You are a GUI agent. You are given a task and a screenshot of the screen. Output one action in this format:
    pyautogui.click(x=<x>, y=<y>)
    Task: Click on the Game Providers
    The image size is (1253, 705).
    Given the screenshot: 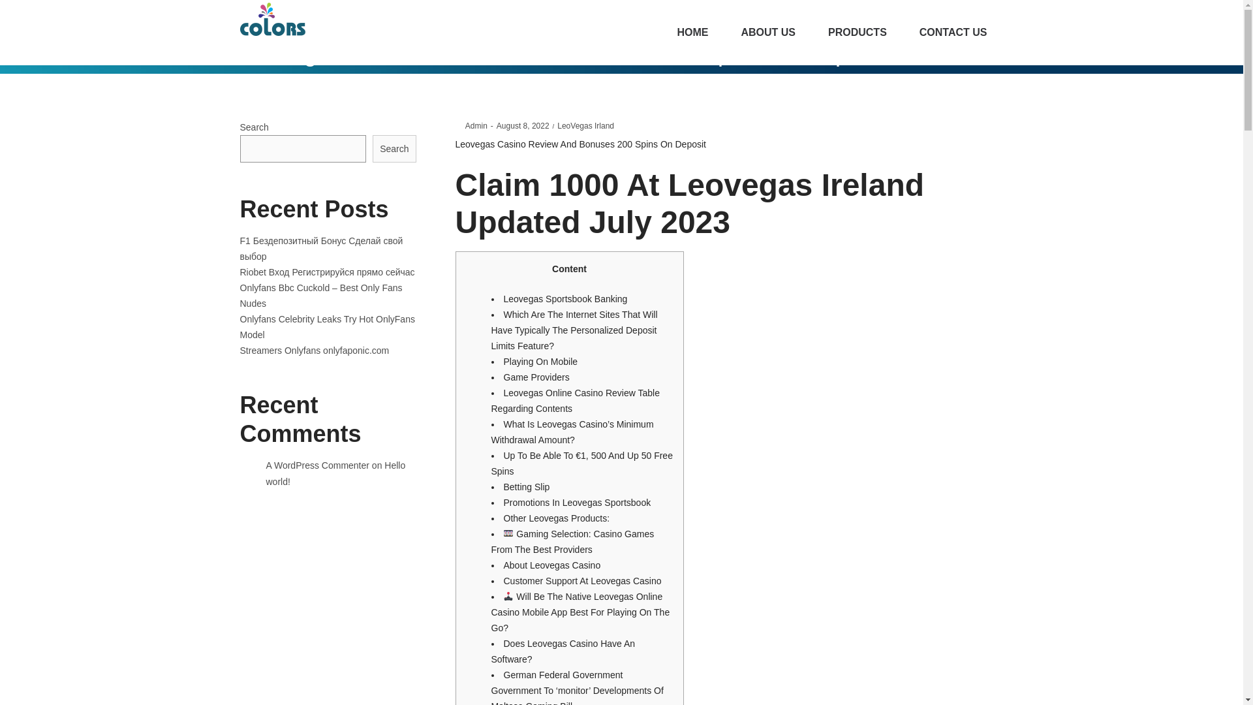 What is the action you would take?
    pyautogui.click(x=536, y=377)
    